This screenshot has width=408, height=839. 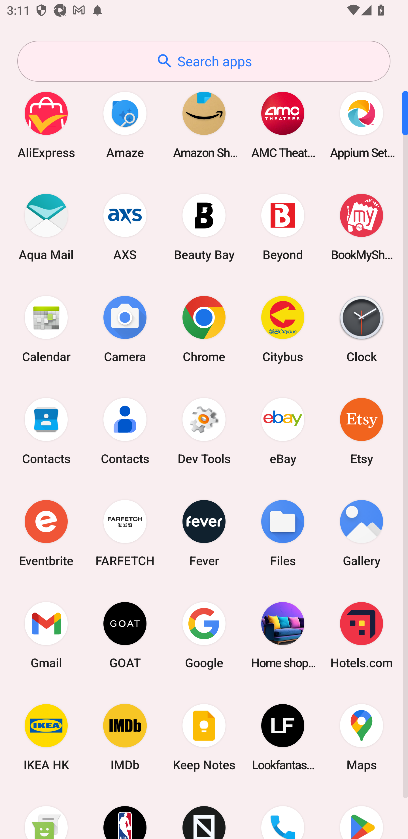 I want to click on Clock, so click(x=362, y=329).